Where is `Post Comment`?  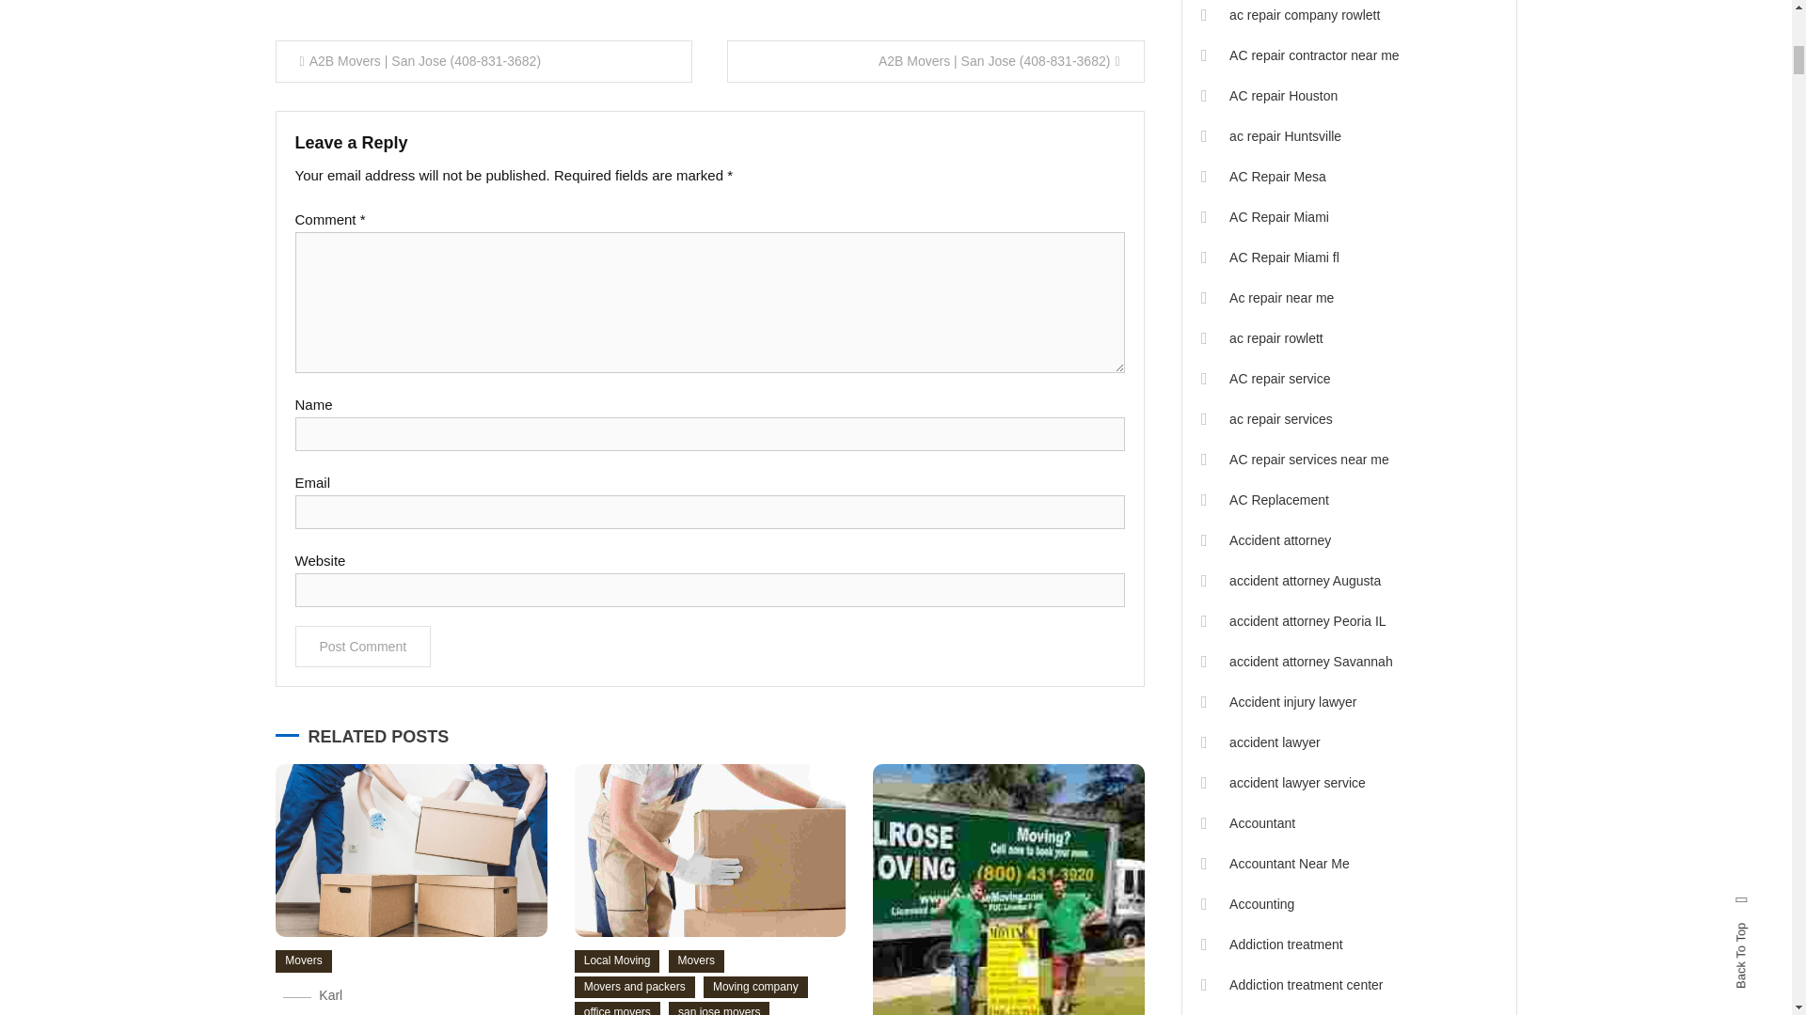 Post Comment is located at coordinates (363, 647).